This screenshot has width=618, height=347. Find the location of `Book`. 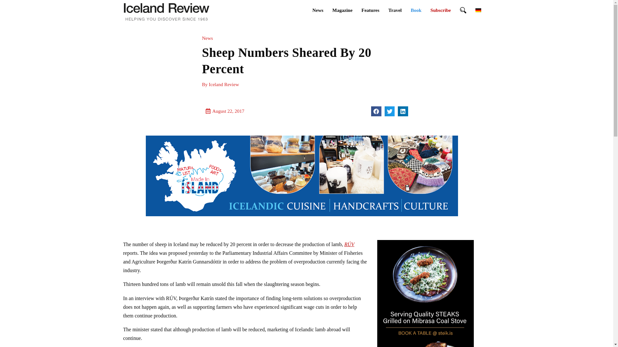

Book is located at coordinates (416, 10).